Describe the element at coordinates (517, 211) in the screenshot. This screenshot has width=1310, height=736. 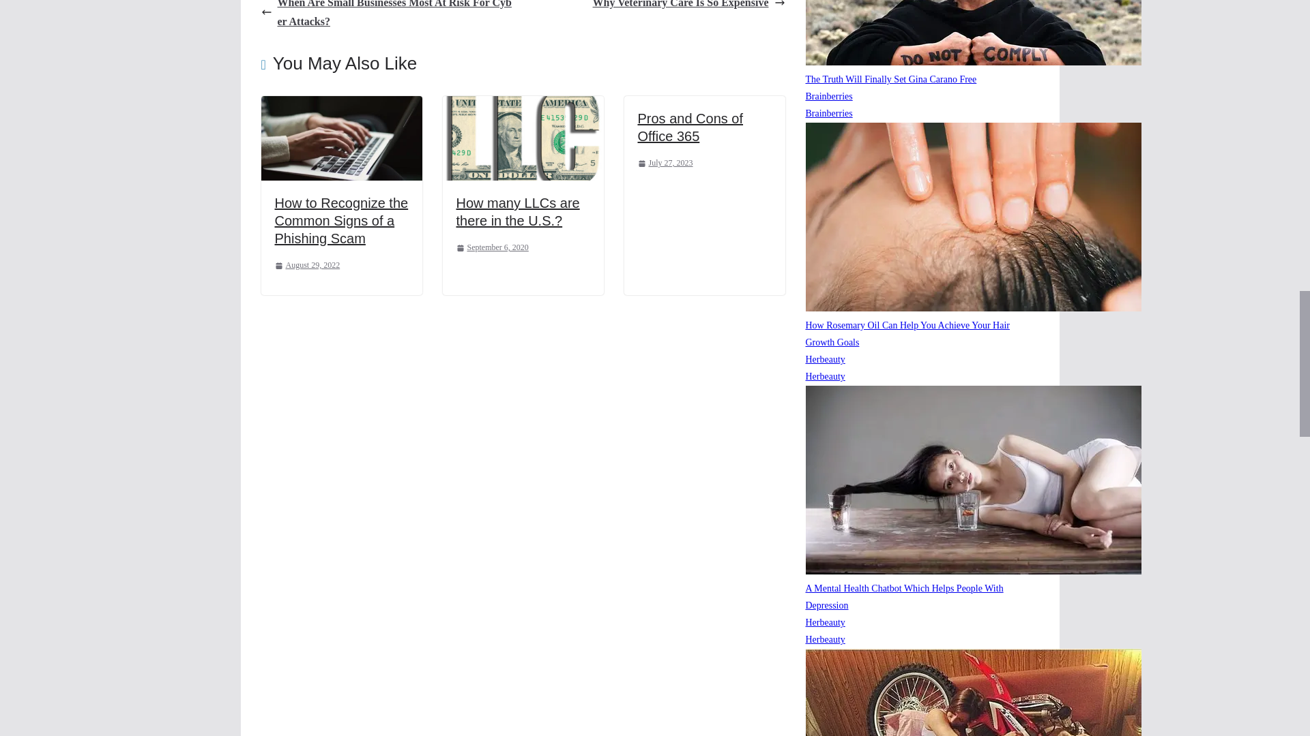
I see `How many LLCs are there in the U.S.?` at that location.